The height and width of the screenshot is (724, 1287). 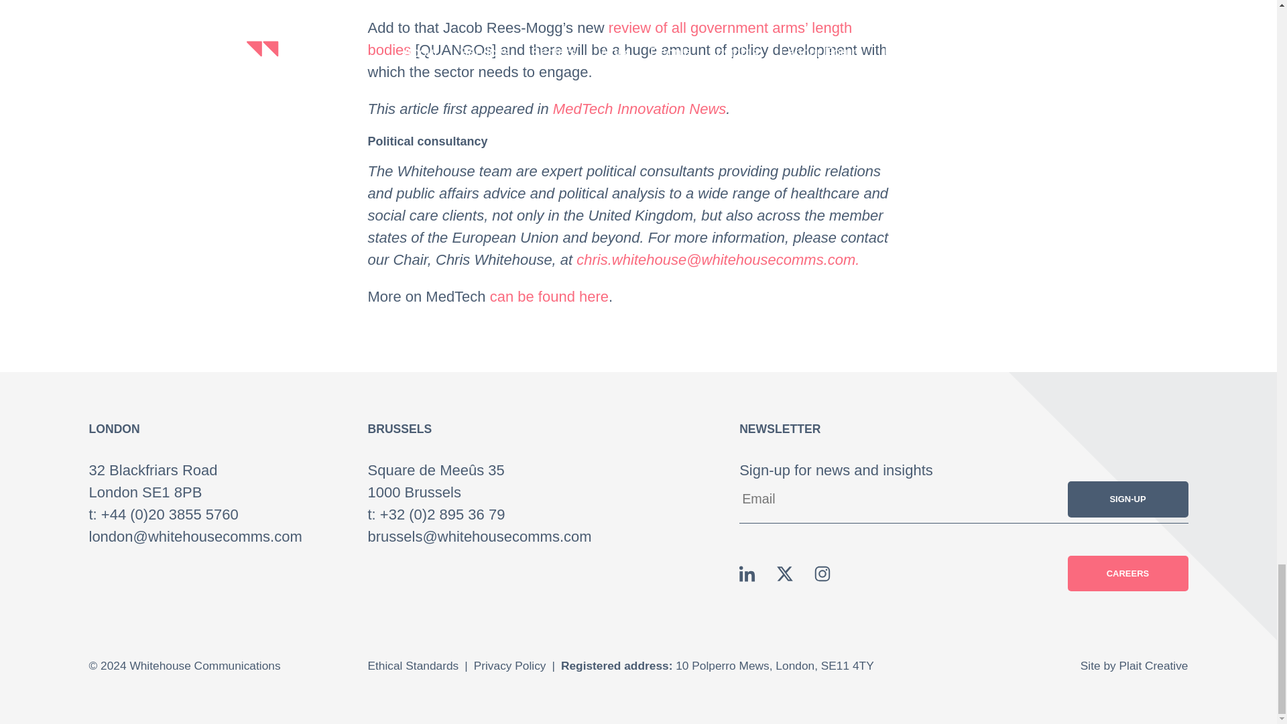 I want to click on can be found here, so click(x=550, y=296).